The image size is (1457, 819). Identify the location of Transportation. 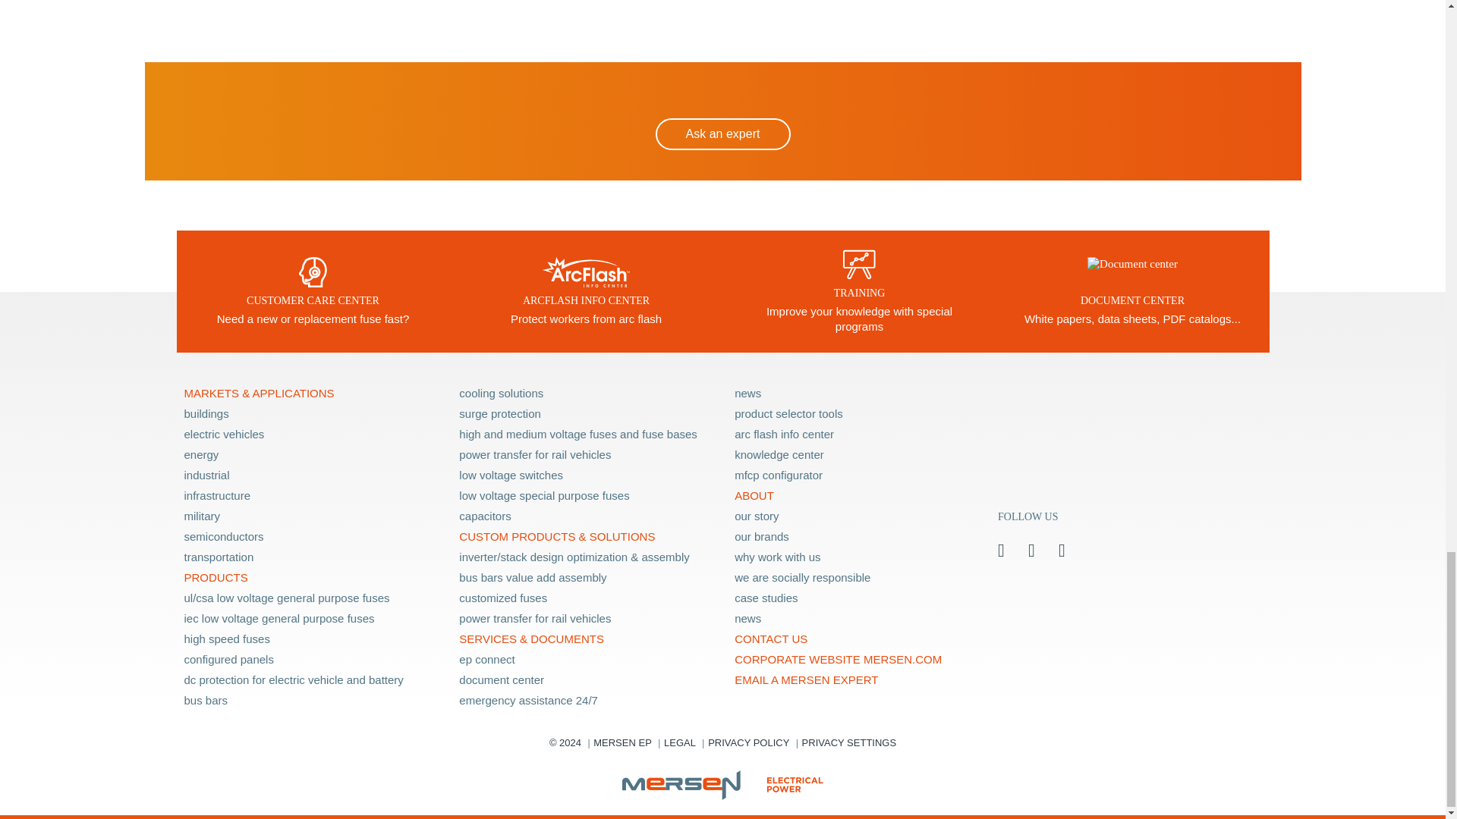
(311, 557).